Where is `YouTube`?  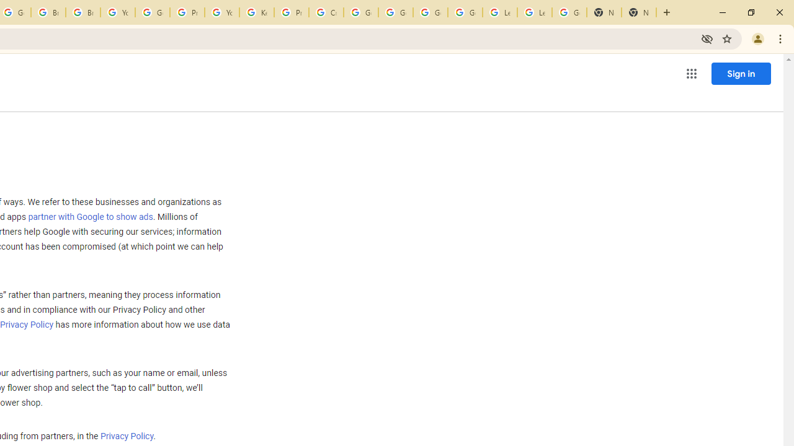
YouTube is located at coordinates (118, 12).